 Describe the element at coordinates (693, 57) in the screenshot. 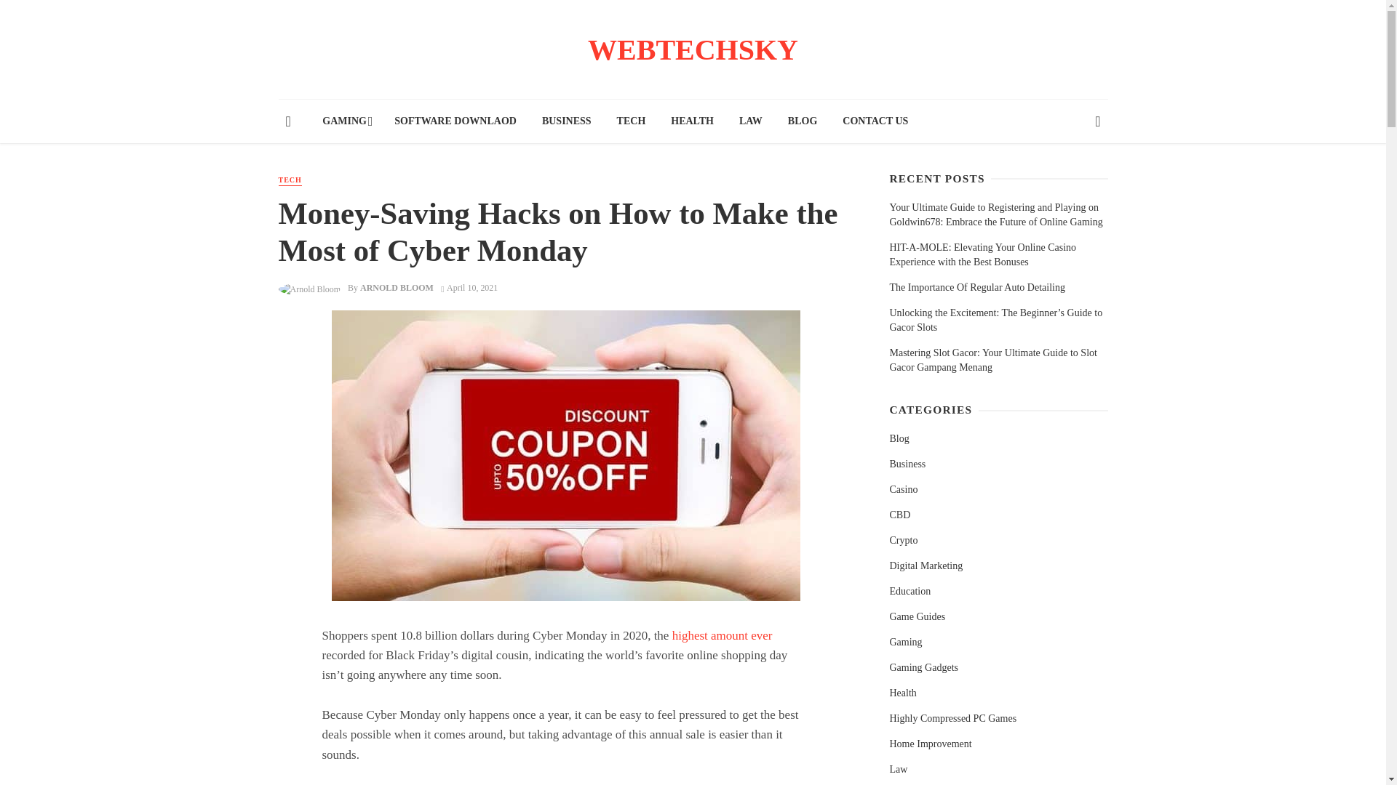

I see `WEBTECHSKY` at that location.